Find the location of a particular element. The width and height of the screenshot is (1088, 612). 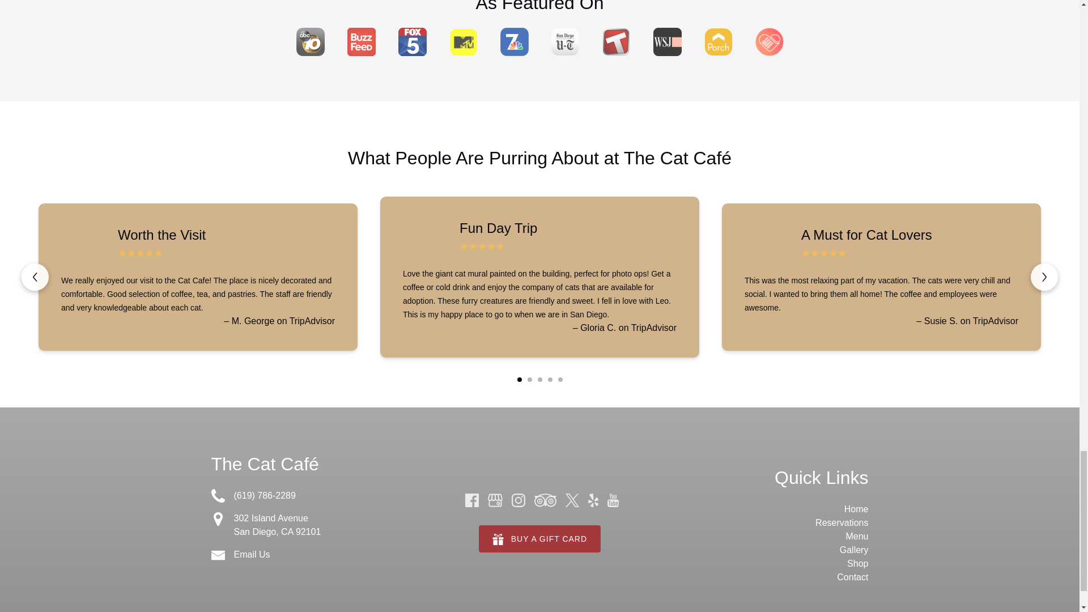

Map Marker is located at coordinates (218, 518).